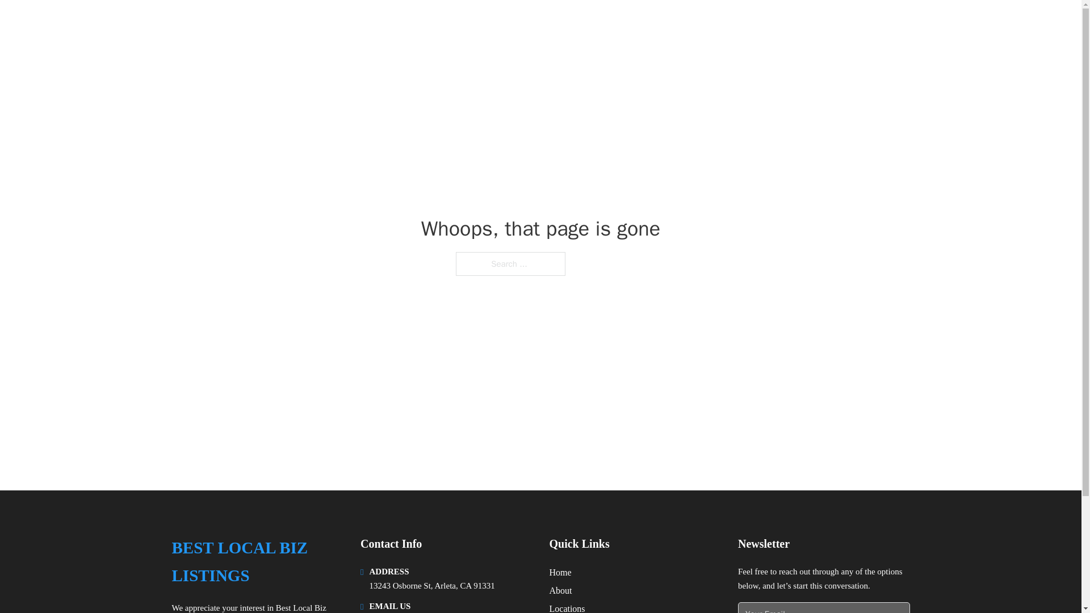 The width and height of the screenshot is (1090, 613). Describe the element at coordinates (291, 24) in the screenshot. I see `BEST LOCAL BIZ LISTINGS` at that location.